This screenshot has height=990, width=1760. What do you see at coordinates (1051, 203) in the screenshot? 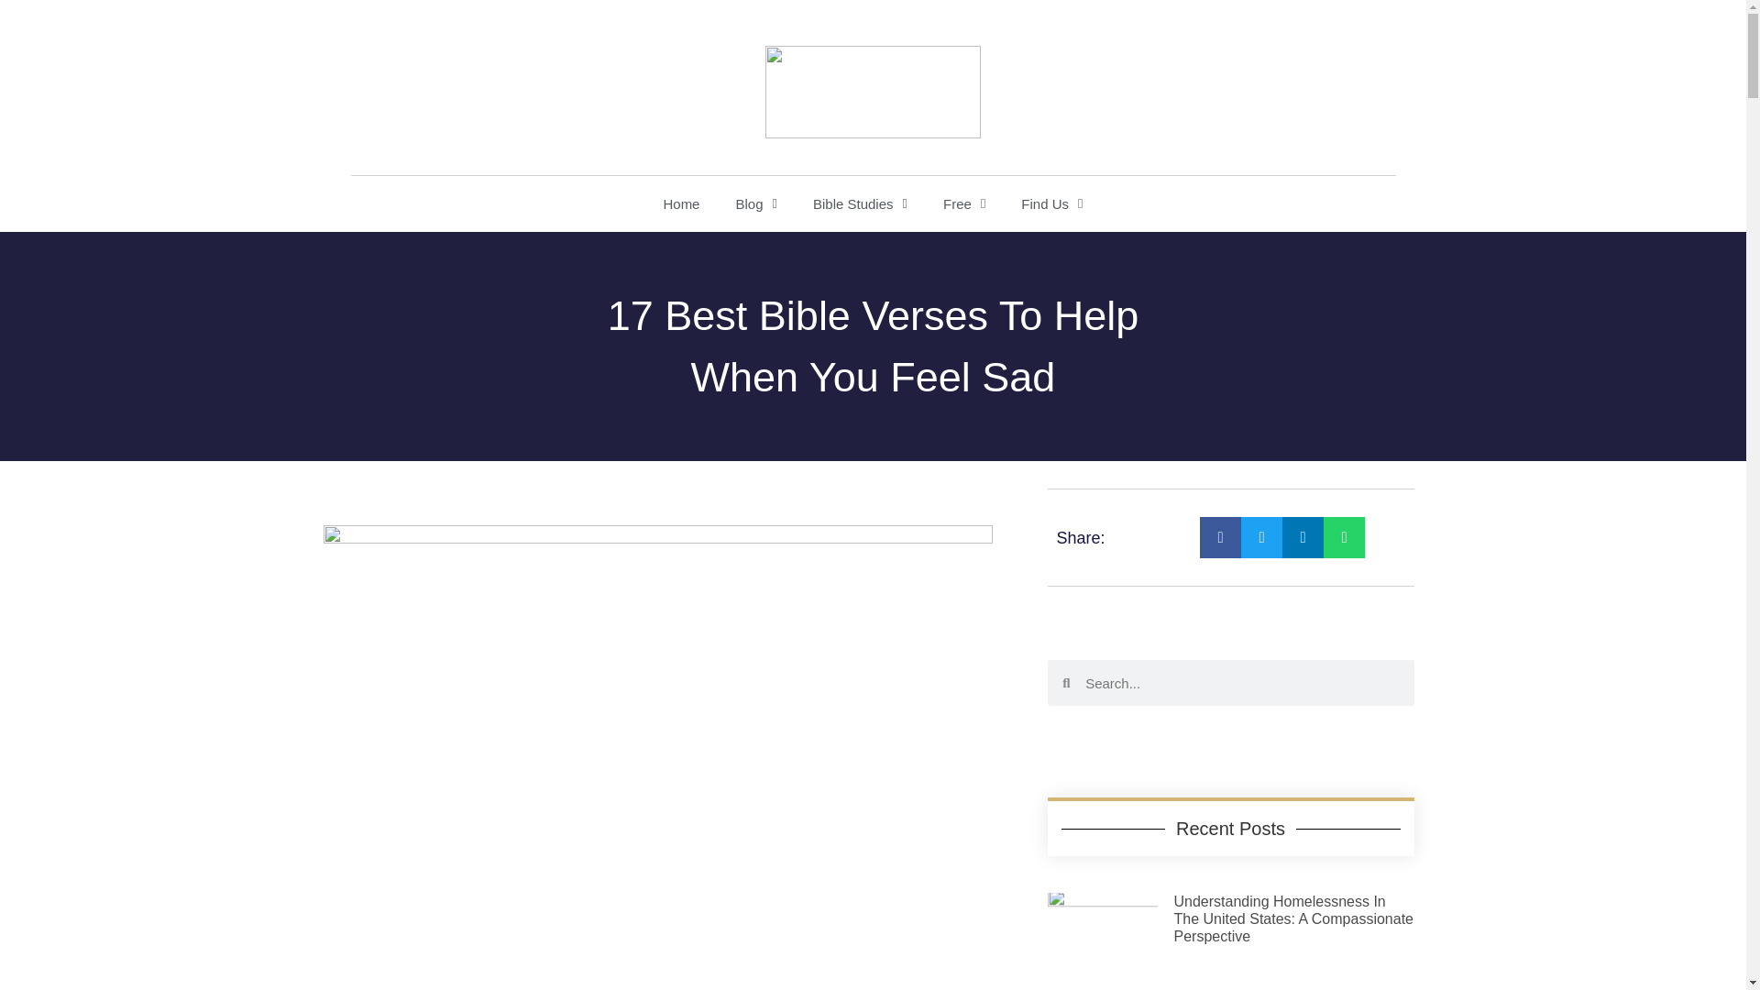
I see `Find Us` at bounding box center [1051, 203].